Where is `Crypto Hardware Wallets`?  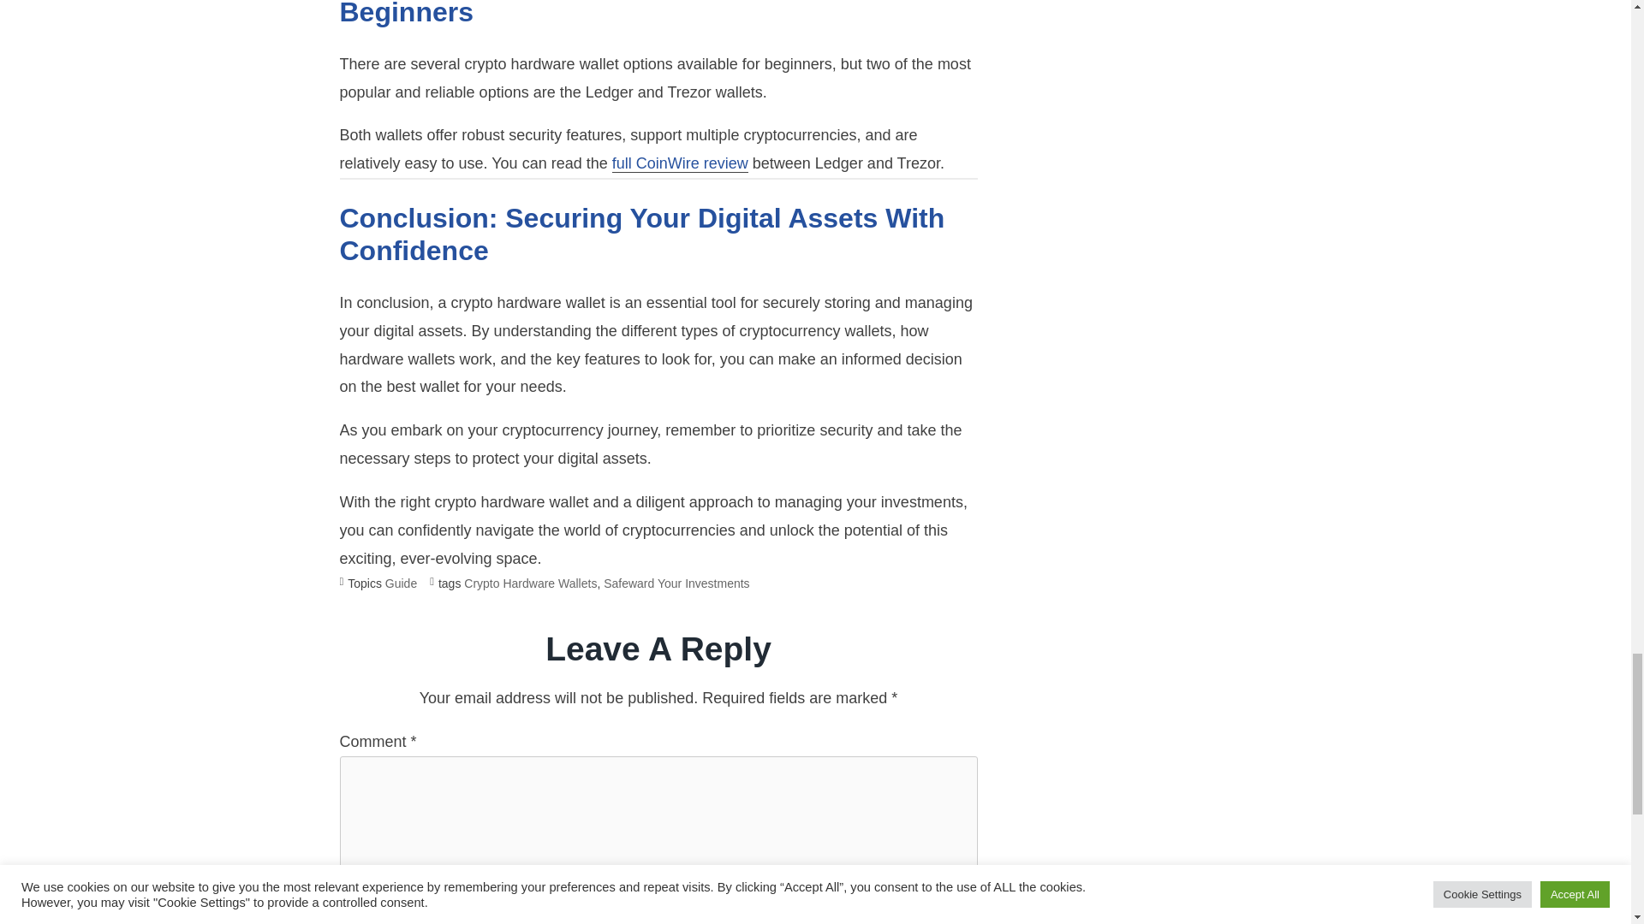 Crypto Hardware Wallets is located at coordinates (529, 584).